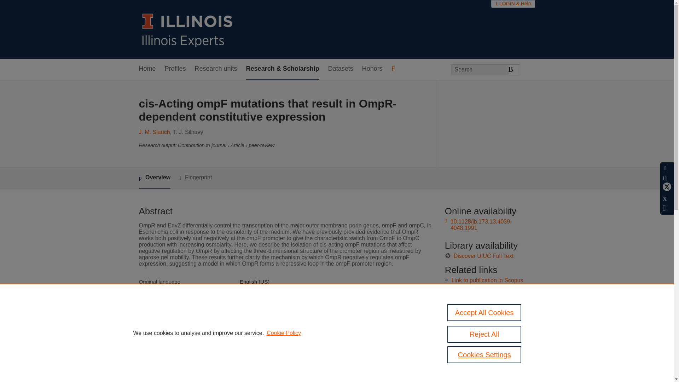  I want to click on University of Illinois Urbana-Champaign Home, so click(187, 29).